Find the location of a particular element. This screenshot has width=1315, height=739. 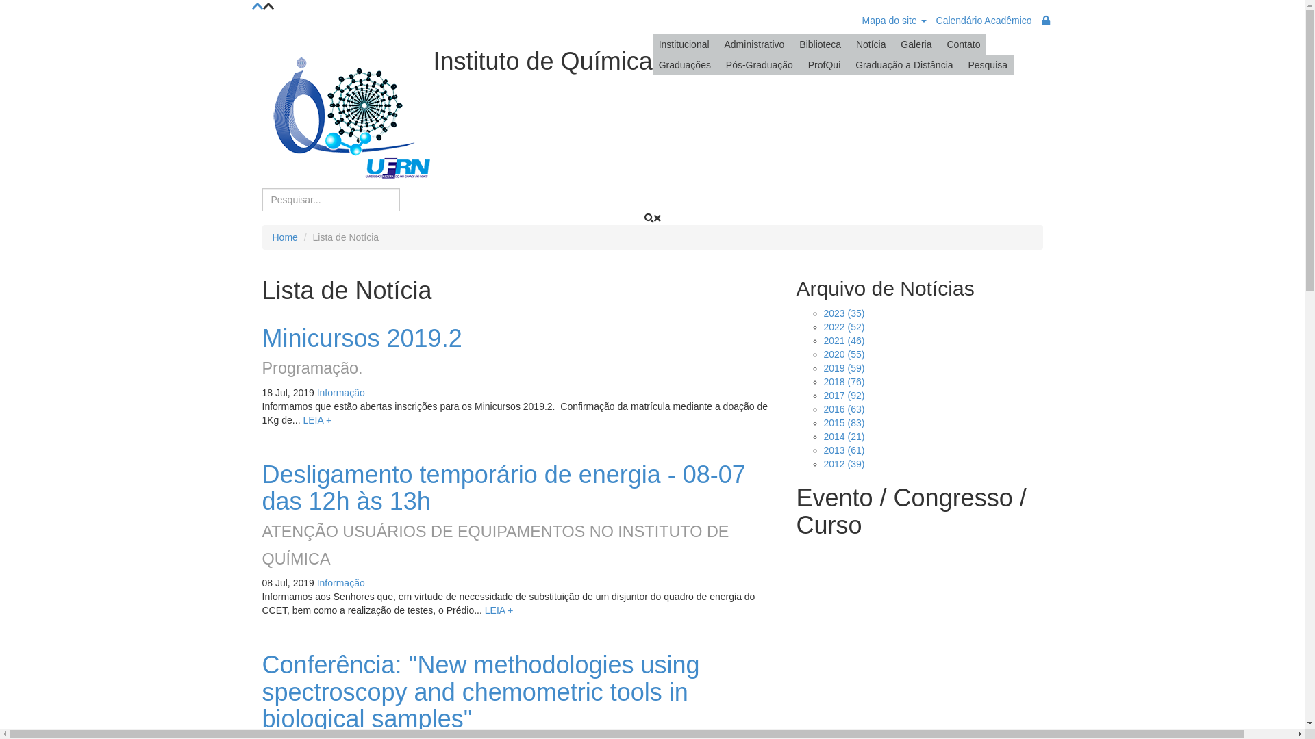

Mapa do site is located at coordinates (894, 21).